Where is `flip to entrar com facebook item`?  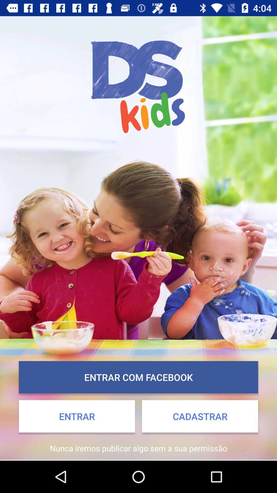 flip to entrar com facebook item is located at coordinates (138, 377).